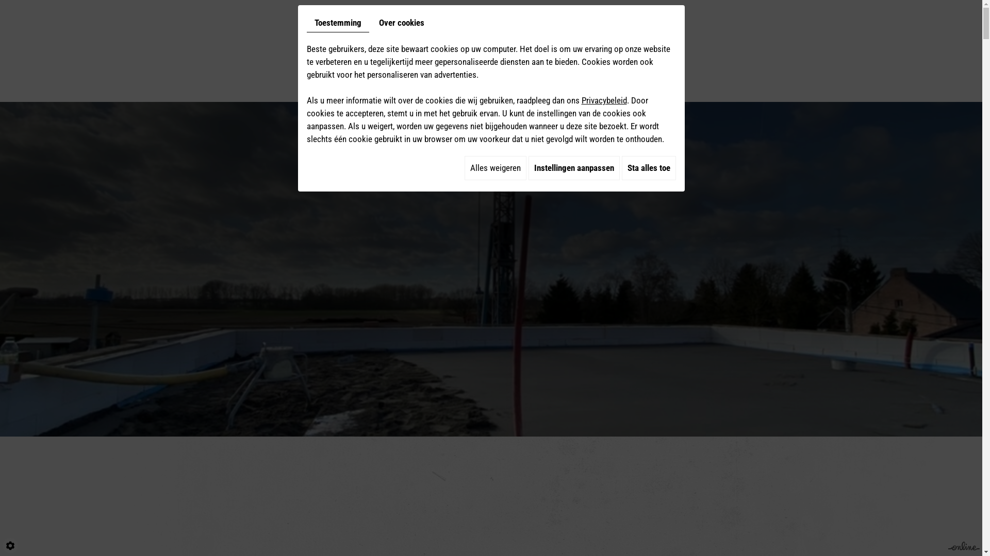  What do you see at coordinates (649, 168) in the screenshot?
I see `Sta alles toe` at bounding box center [649, 168].